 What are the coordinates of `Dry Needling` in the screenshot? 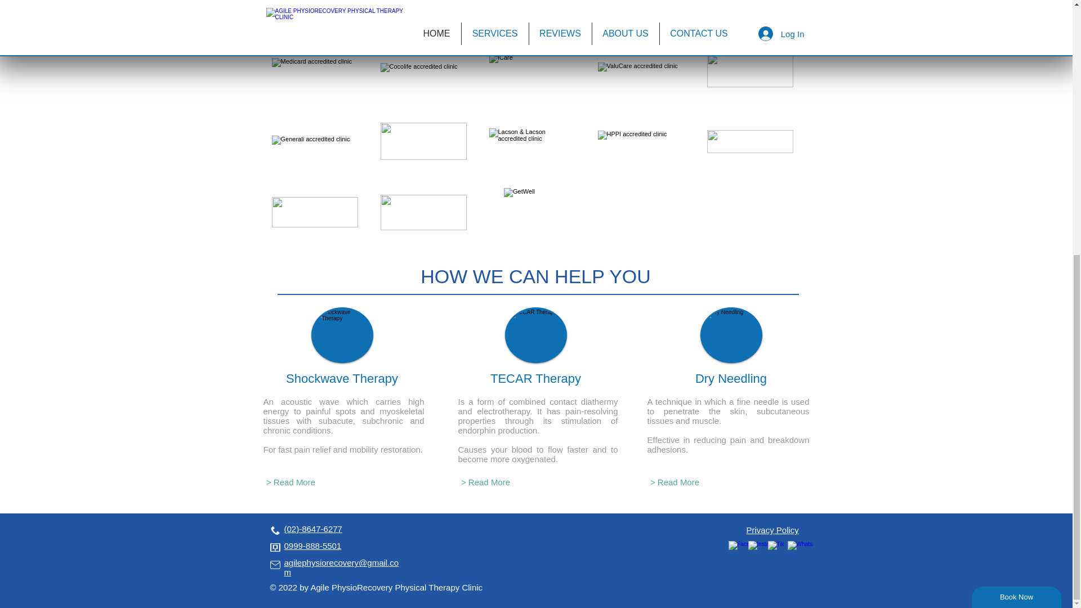 It's located at (731, 335).